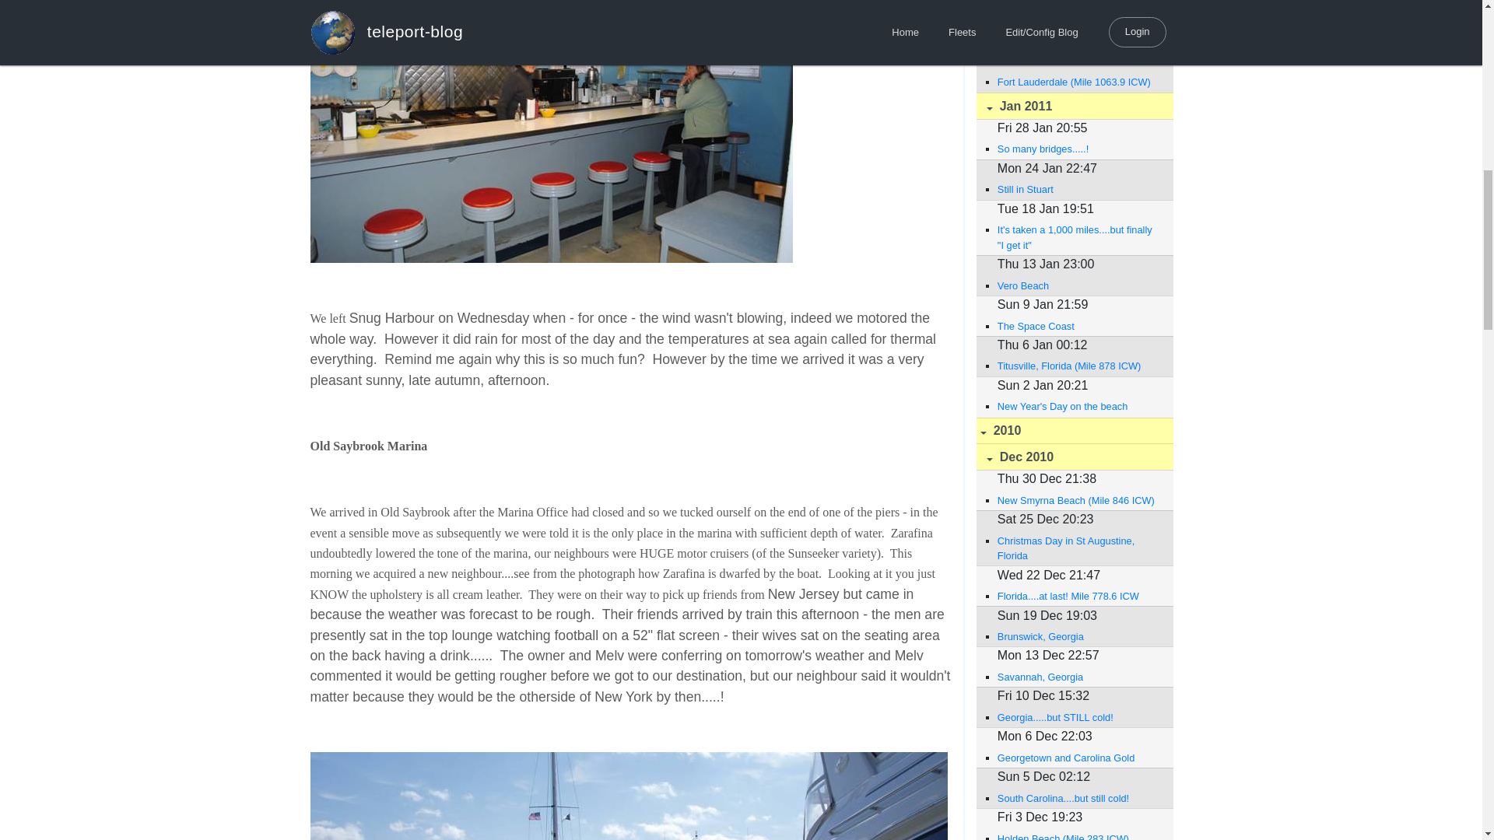 Image resolution: width=1494 pixels, height=840 pixels. What do you see at coordinates (1078, 41) in the screenshot?
I see `The Bahamas` at bounding box center [1078, 41].